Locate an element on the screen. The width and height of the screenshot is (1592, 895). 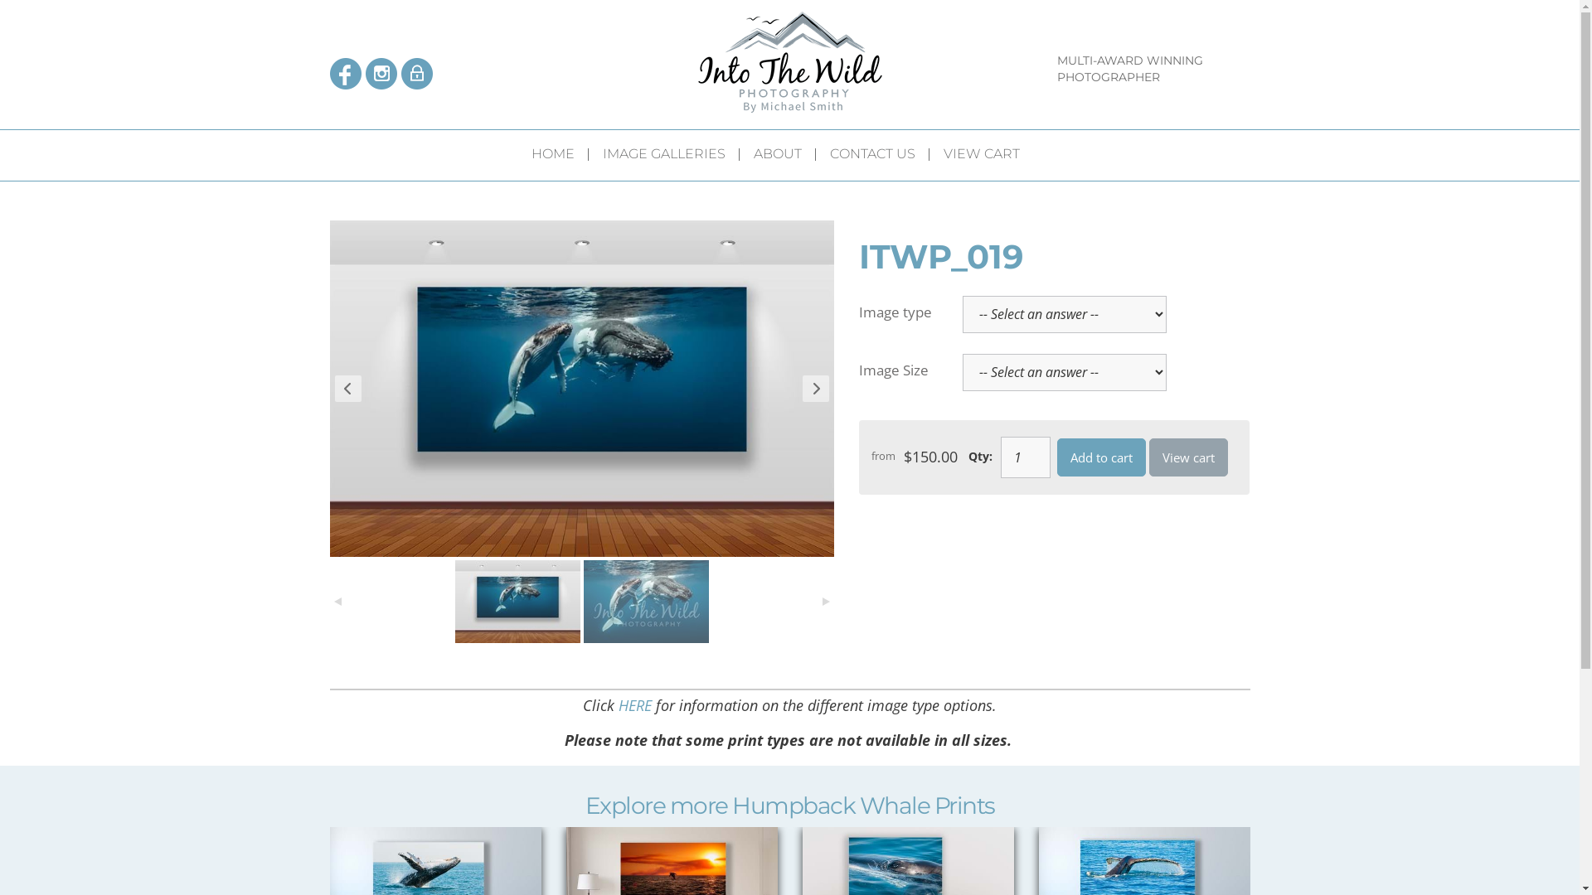
HERE is located at coordinates (635, 705).